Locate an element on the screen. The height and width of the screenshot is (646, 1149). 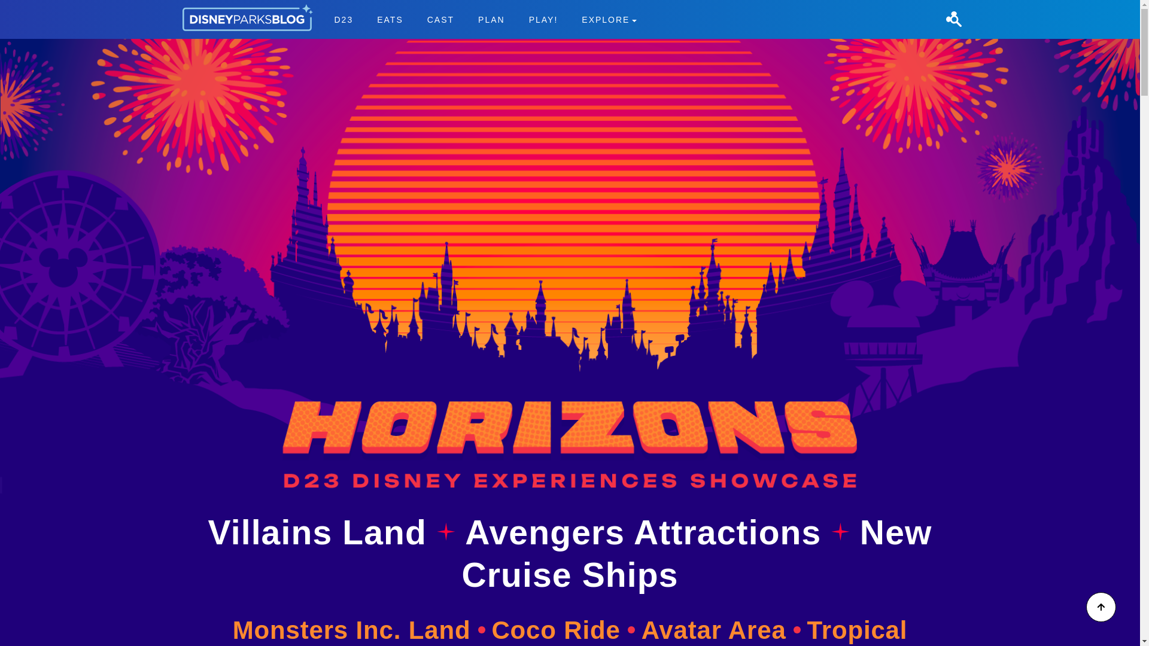
EXPLORE is located at coordinates (609, 19).